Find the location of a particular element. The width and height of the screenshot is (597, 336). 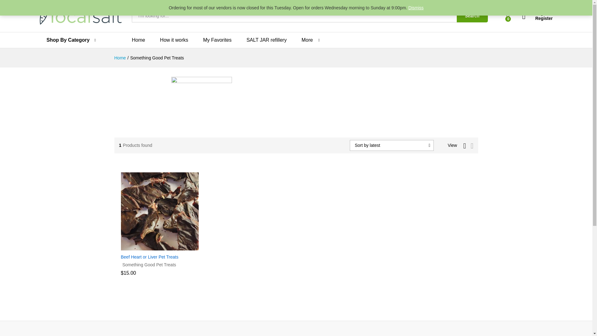

Search is located at coordinates (472, 16).